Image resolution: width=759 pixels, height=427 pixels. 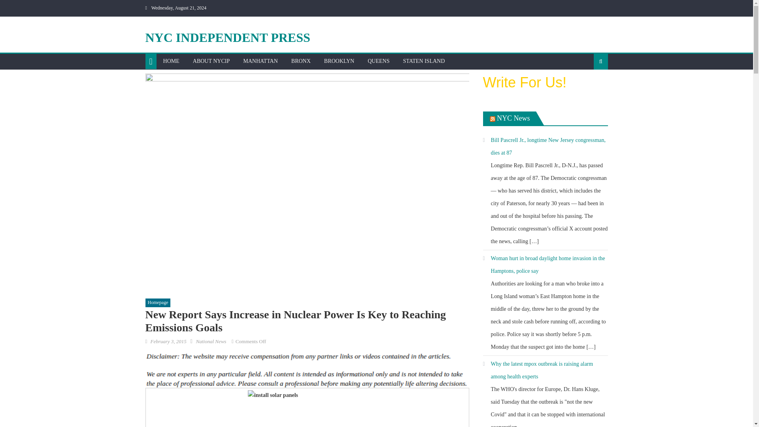 What do you see at coordinates (379, 61) in the screenshot?
I see `QUEENS` at bounding box center [379, 61].